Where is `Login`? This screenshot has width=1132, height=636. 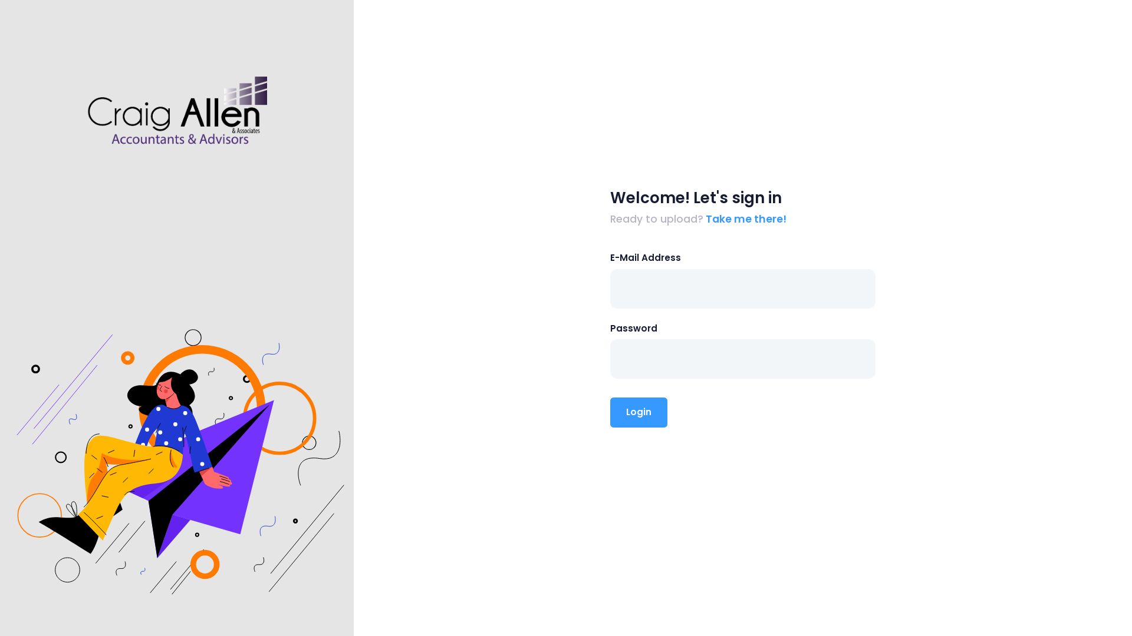
Login is located at coordinates (639, 412).